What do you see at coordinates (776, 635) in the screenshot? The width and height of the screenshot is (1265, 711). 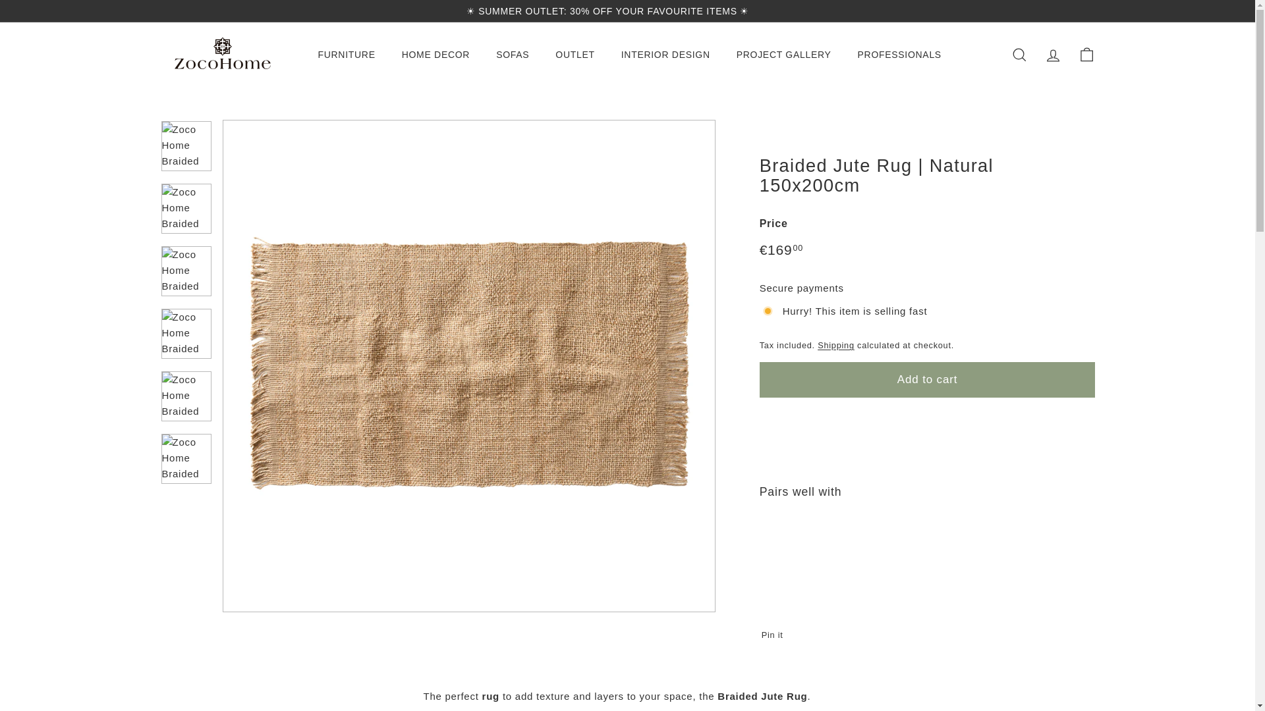 I see `Pin on Pinterest` at bounding box center [776, 635].